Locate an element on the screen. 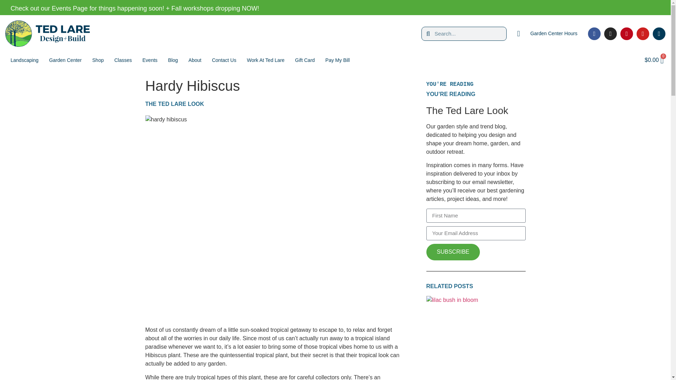  Shop is located at coordinates (98, 60).